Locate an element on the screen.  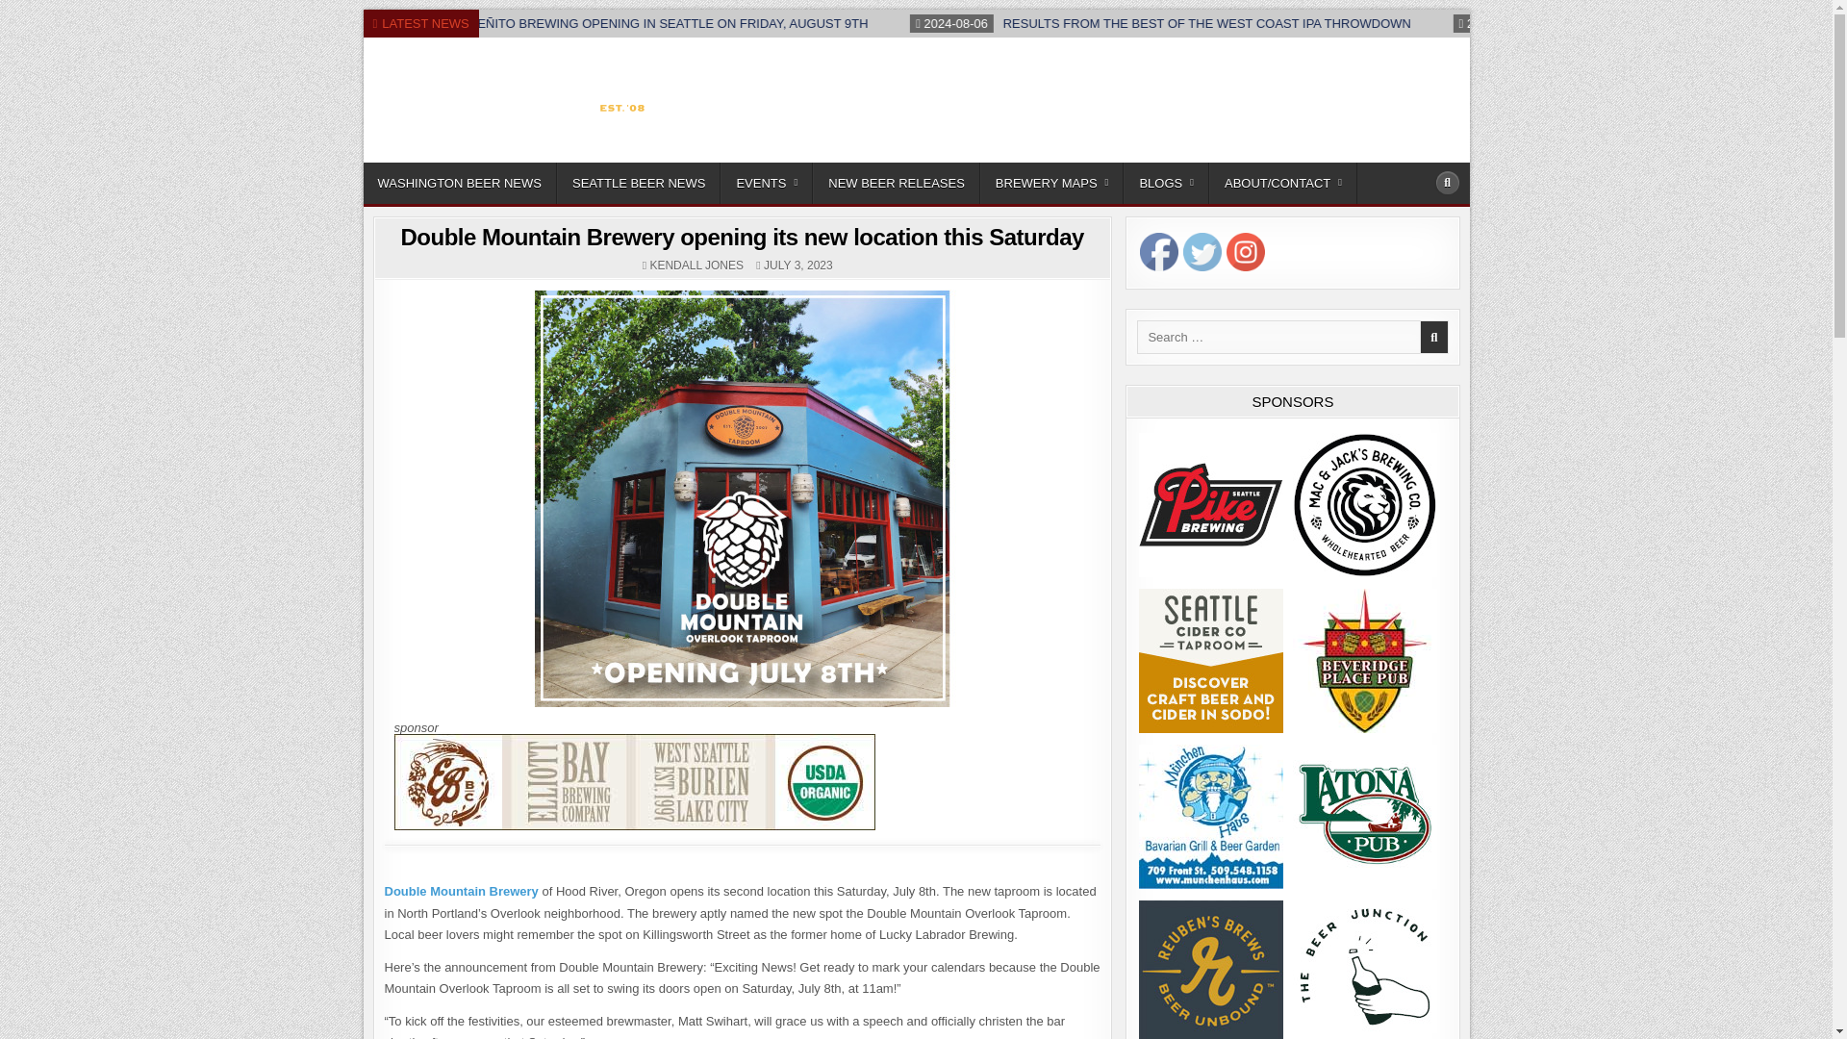
KENDALL JONES is located at coordinates (696, 266).